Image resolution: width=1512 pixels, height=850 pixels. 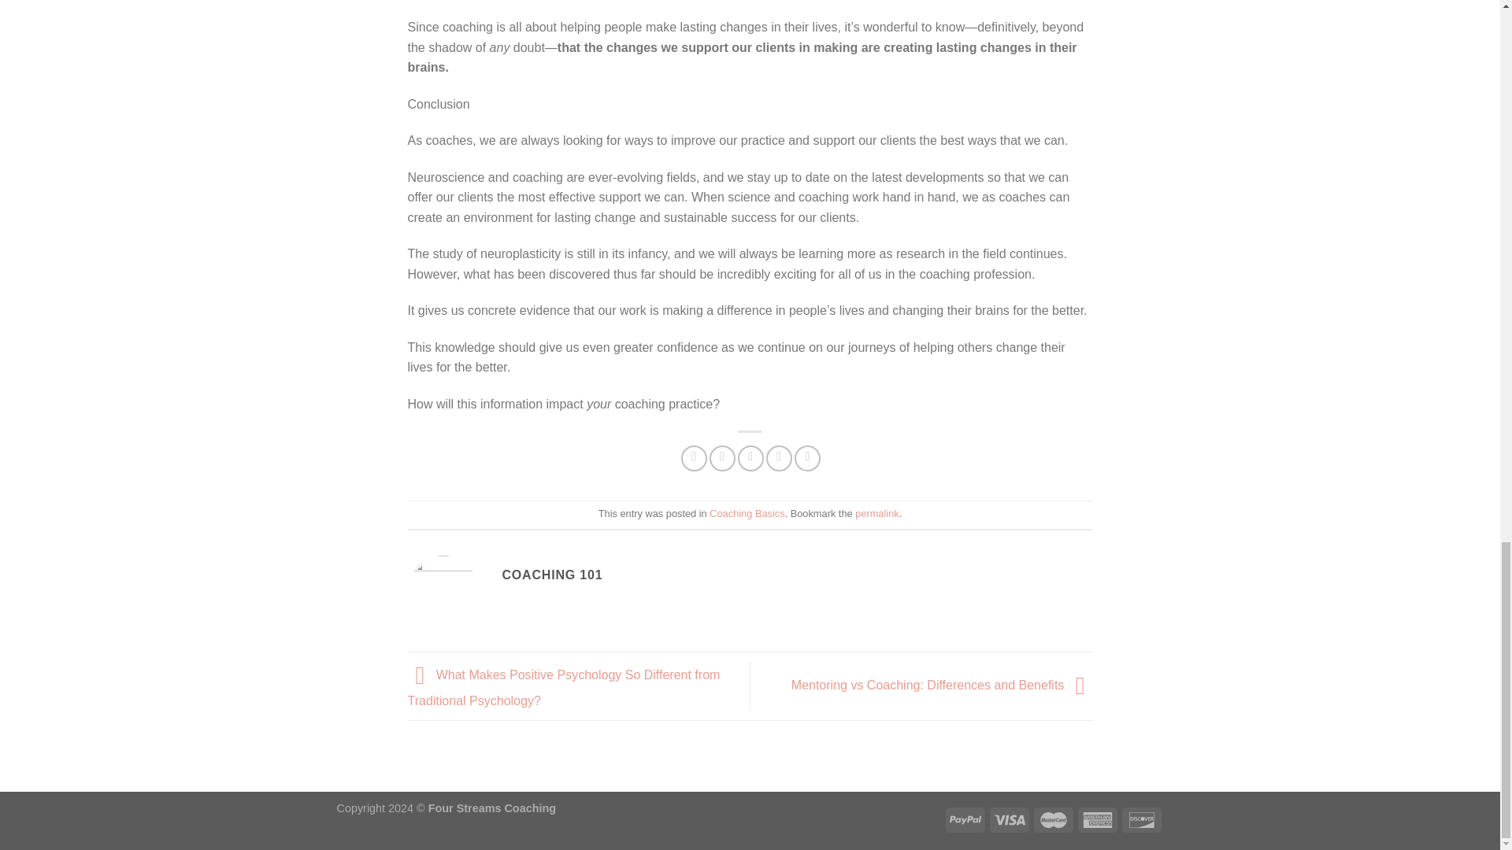 I want to click on permalink, so click(x=876, y=513).